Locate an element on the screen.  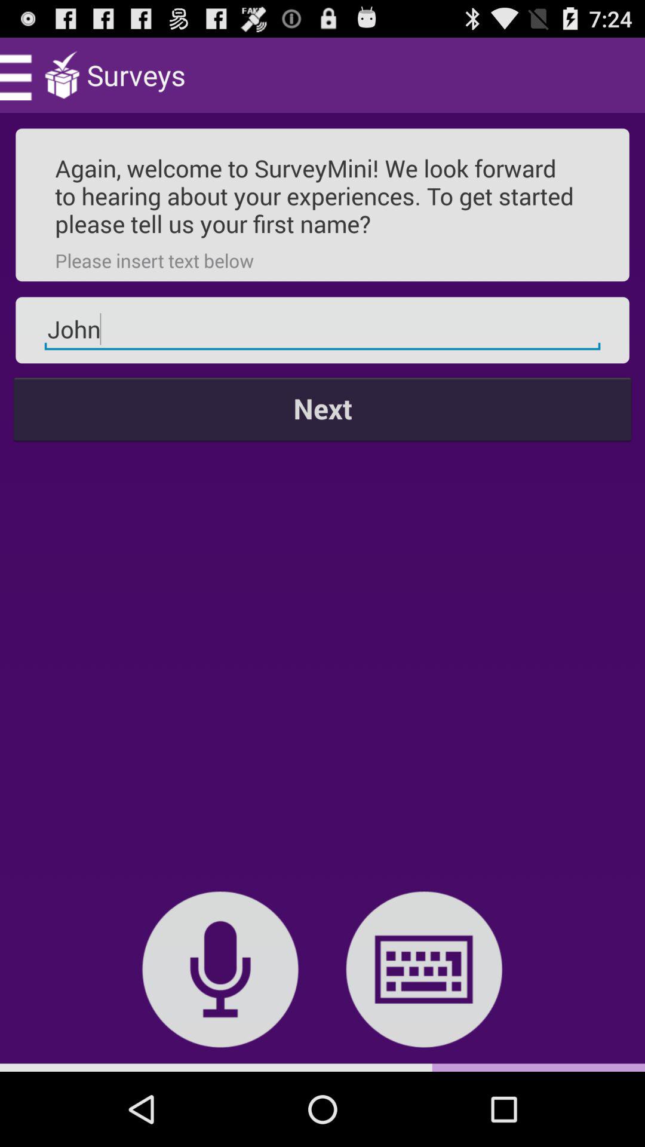
flip until the next icon is located at coordinates (322, 409).